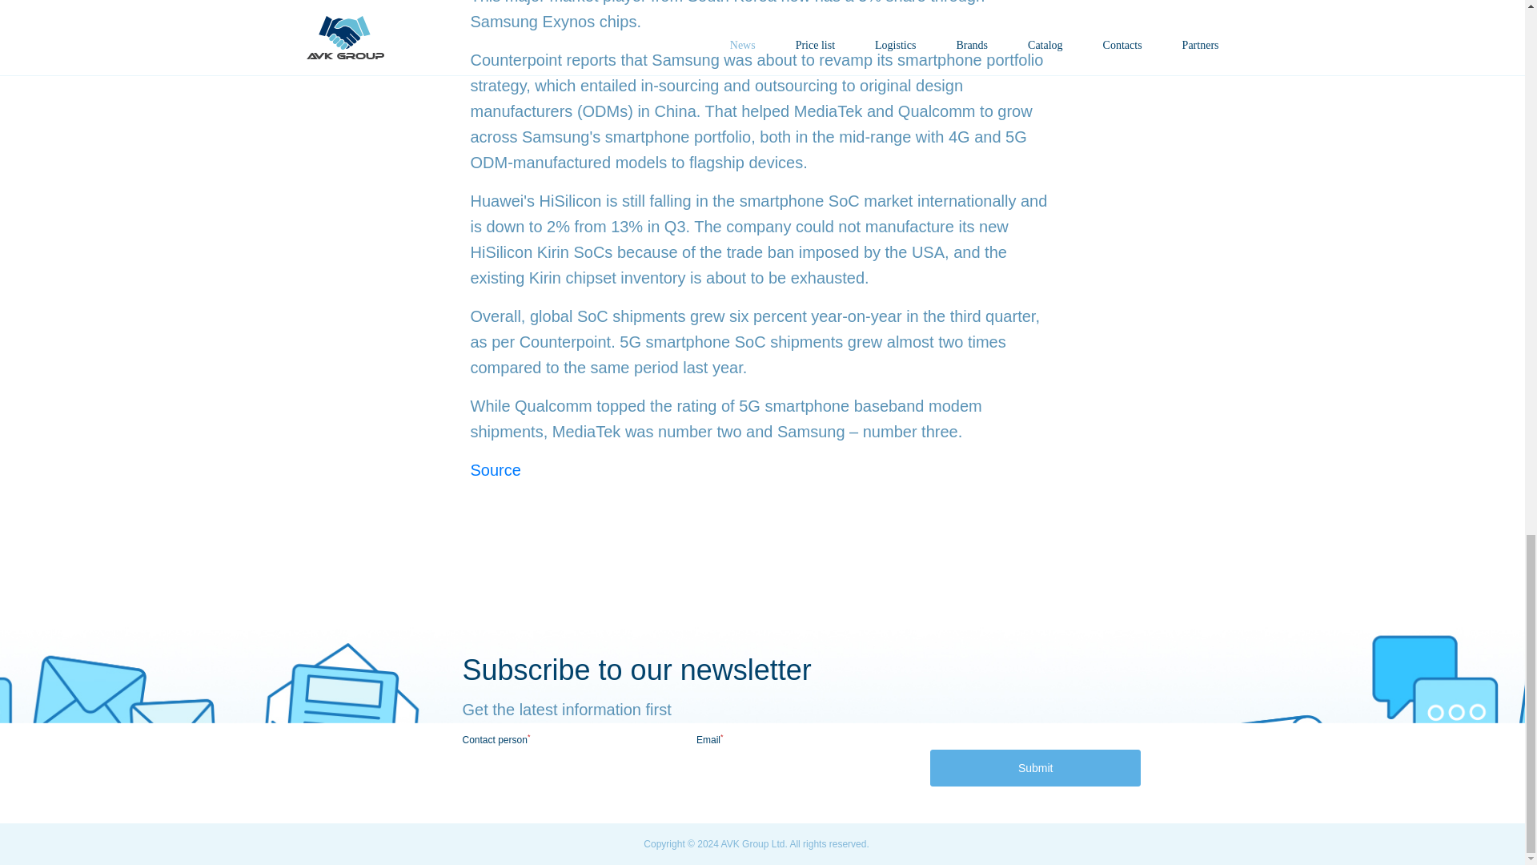  What do you see at coordinates (495, 469) in the screenshot?
I see `Source` at bounding box center [495, 469].